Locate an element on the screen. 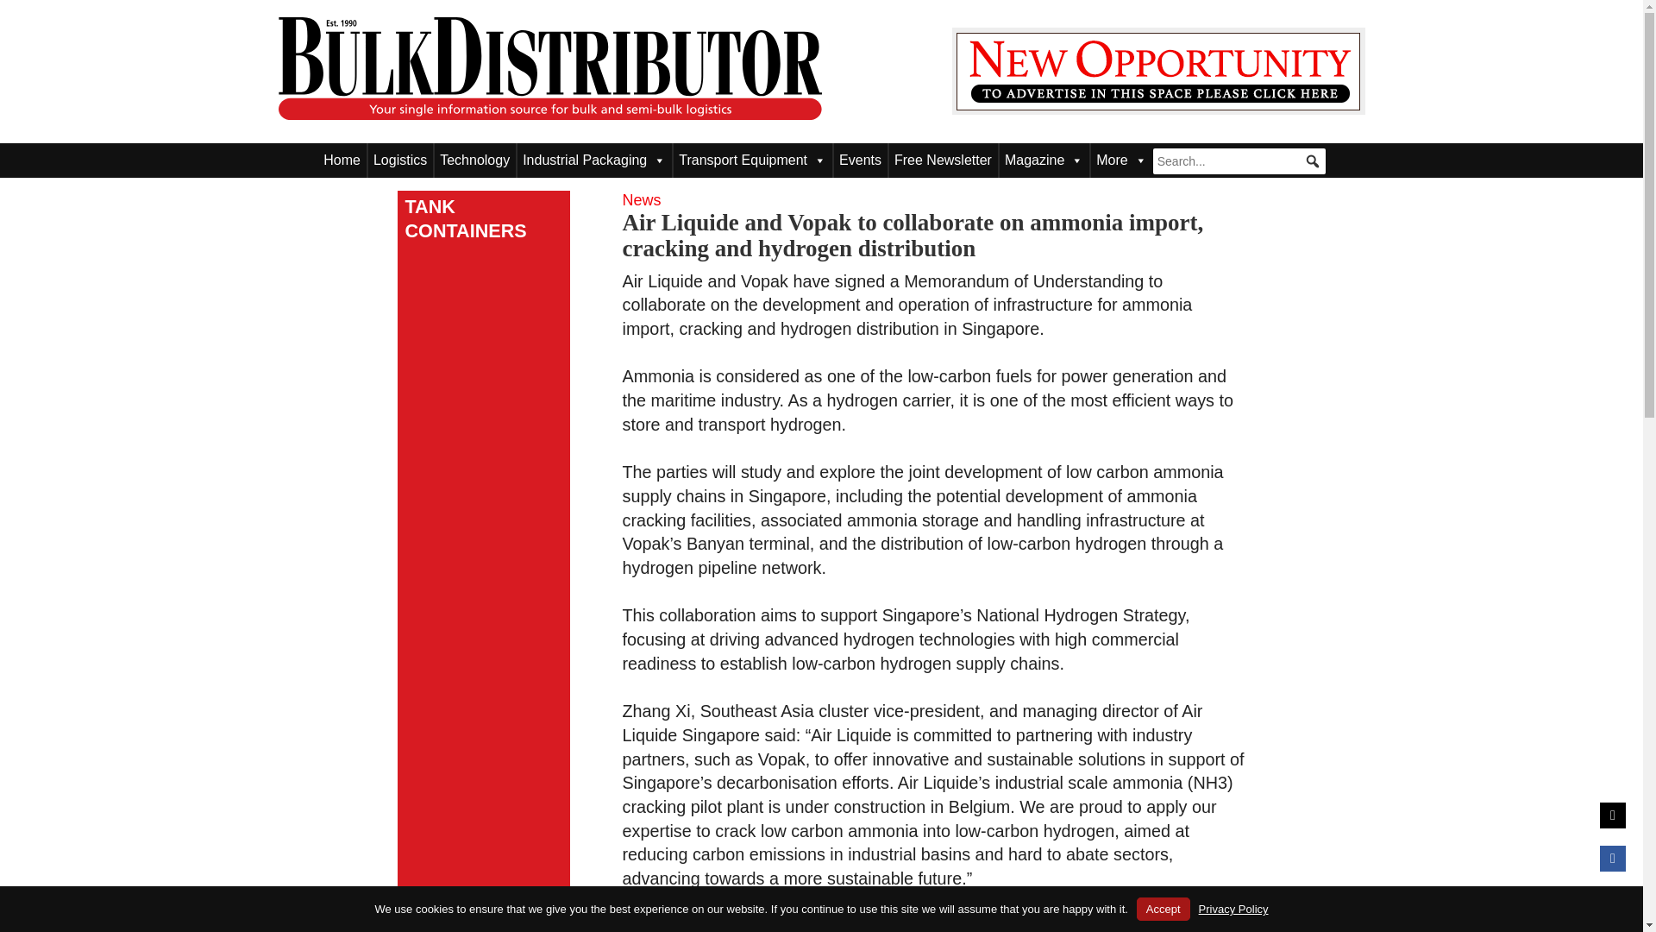  Bulk Distributor is located at coordinates (549, 114).